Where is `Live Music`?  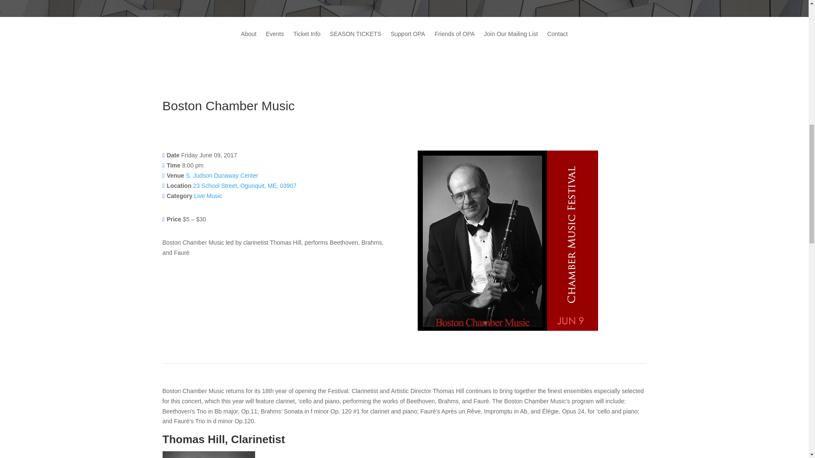 Live Music is located at coordinates (208, 195).